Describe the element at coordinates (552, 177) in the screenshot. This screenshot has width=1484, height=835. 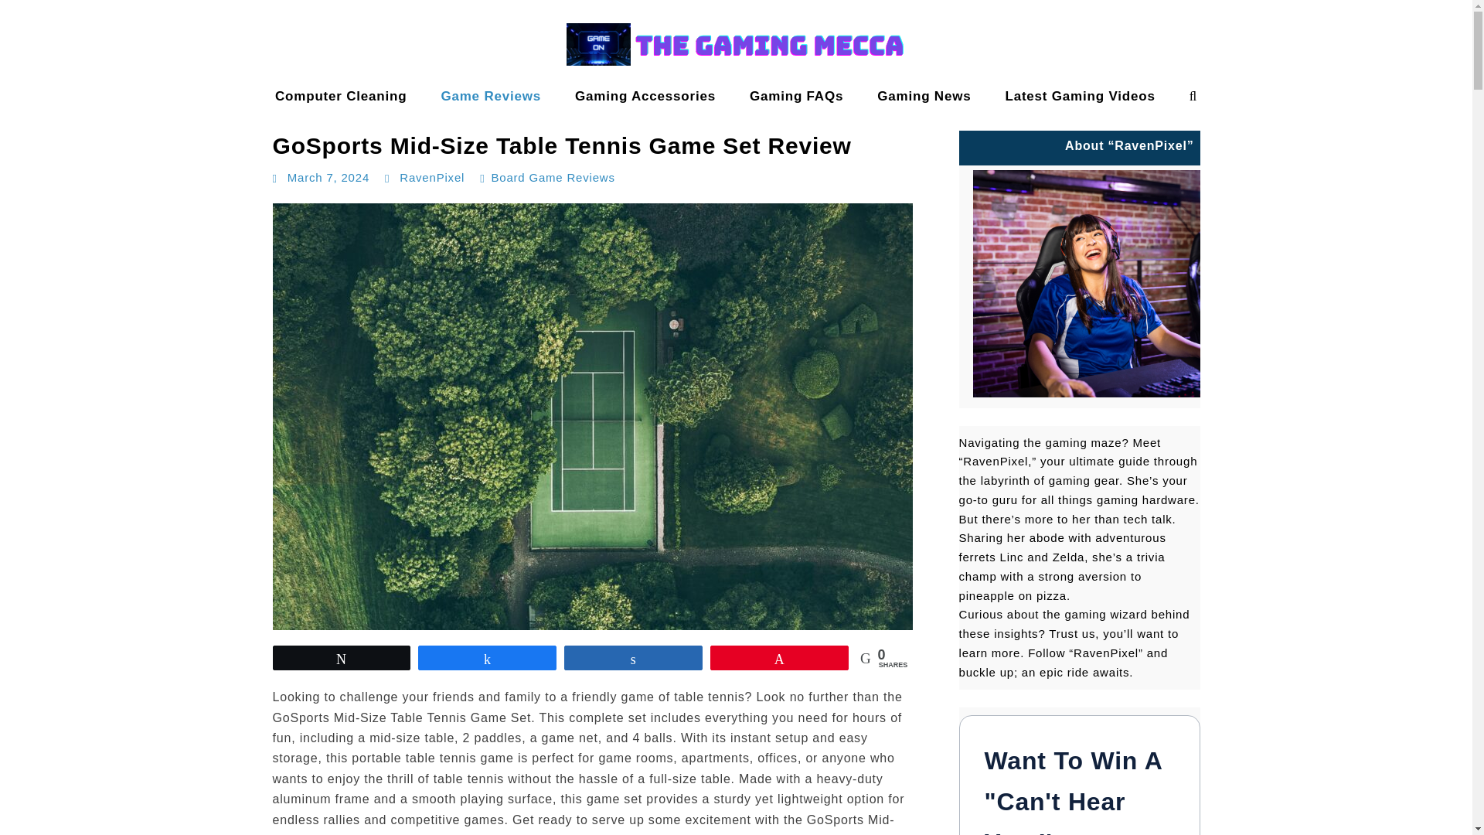
I see `Board Game Reviews` at that location.